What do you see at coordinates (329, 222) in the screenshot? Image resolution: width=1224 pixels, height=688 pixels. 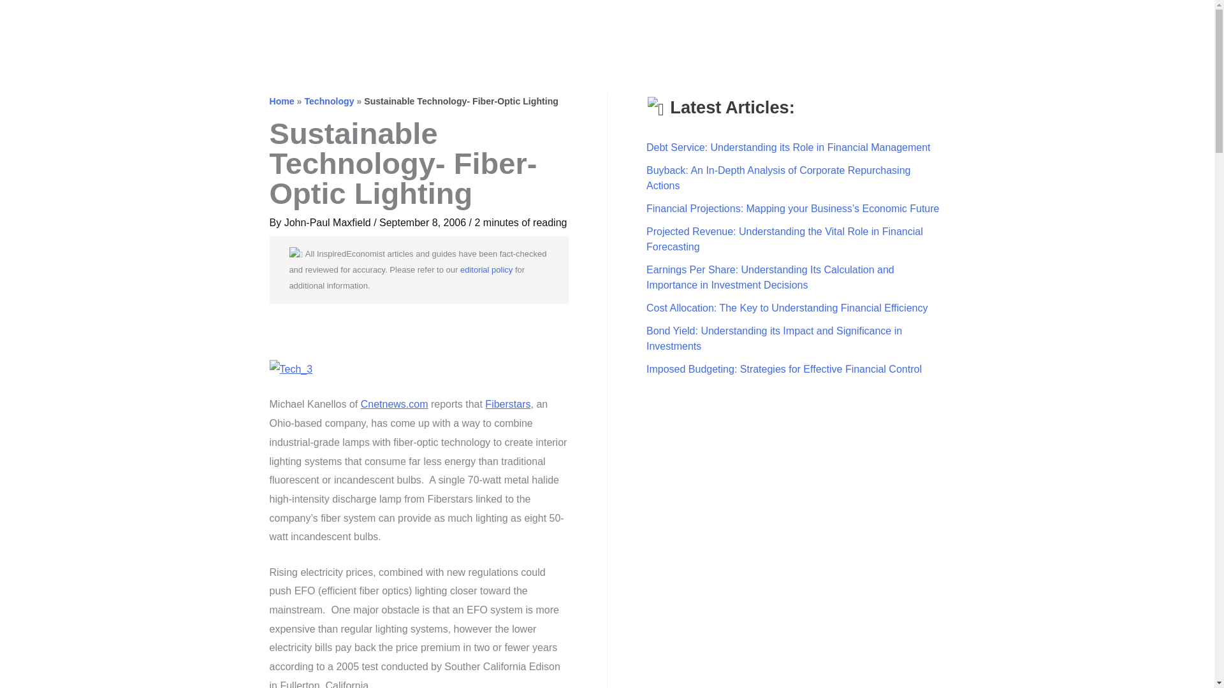 I see `View all posts by John-Paul Maxfield` at bounding box center [329, 222].